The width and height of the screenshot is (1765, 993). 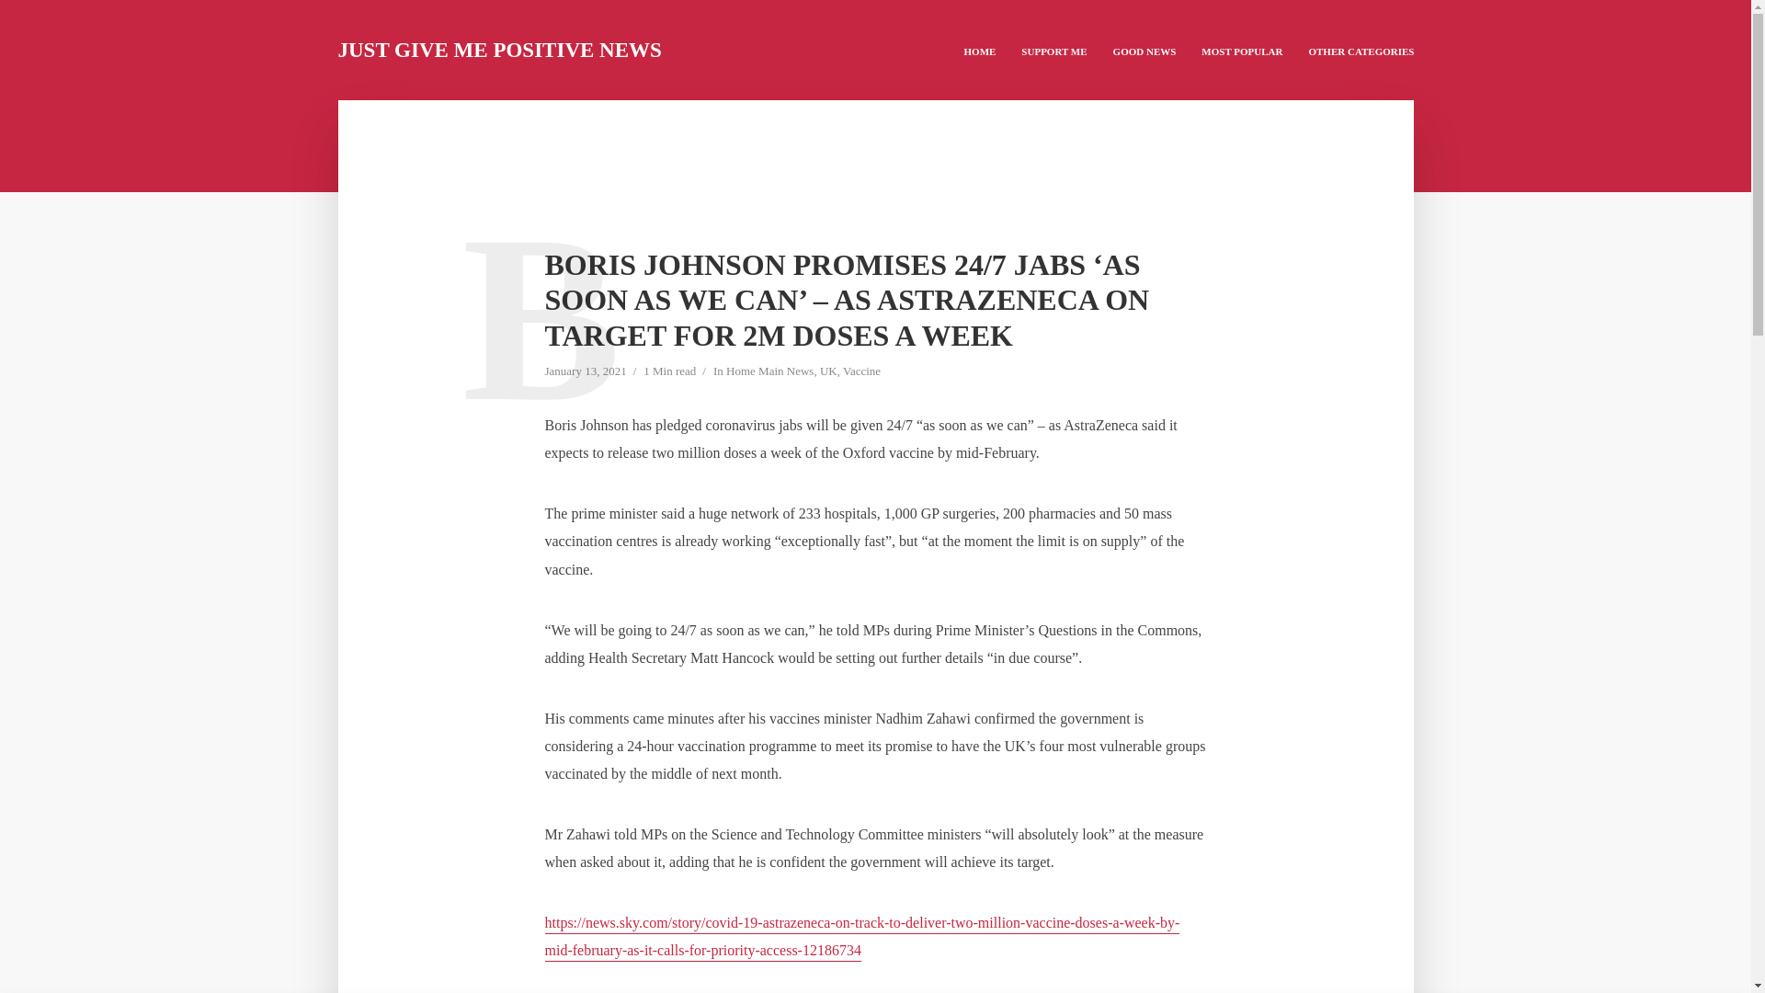 What do you see at coordinates (1144, 50) in the screenshot?
I see `GOOD NEWS` at bounding box center [1144, 50].